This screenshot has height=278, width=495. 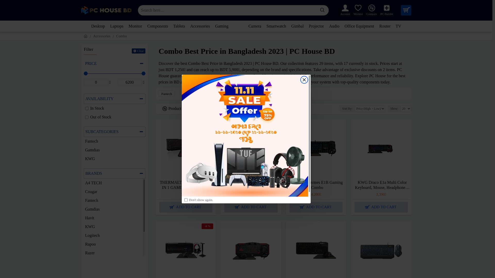 I want to click on Gamdias Hermes E1B Gaming Combo, so click(x=316, y=149).